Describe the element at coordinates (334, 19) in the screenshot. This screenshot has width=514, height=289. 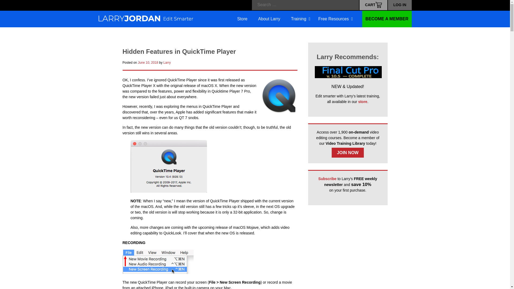
I see `Training` at that location.